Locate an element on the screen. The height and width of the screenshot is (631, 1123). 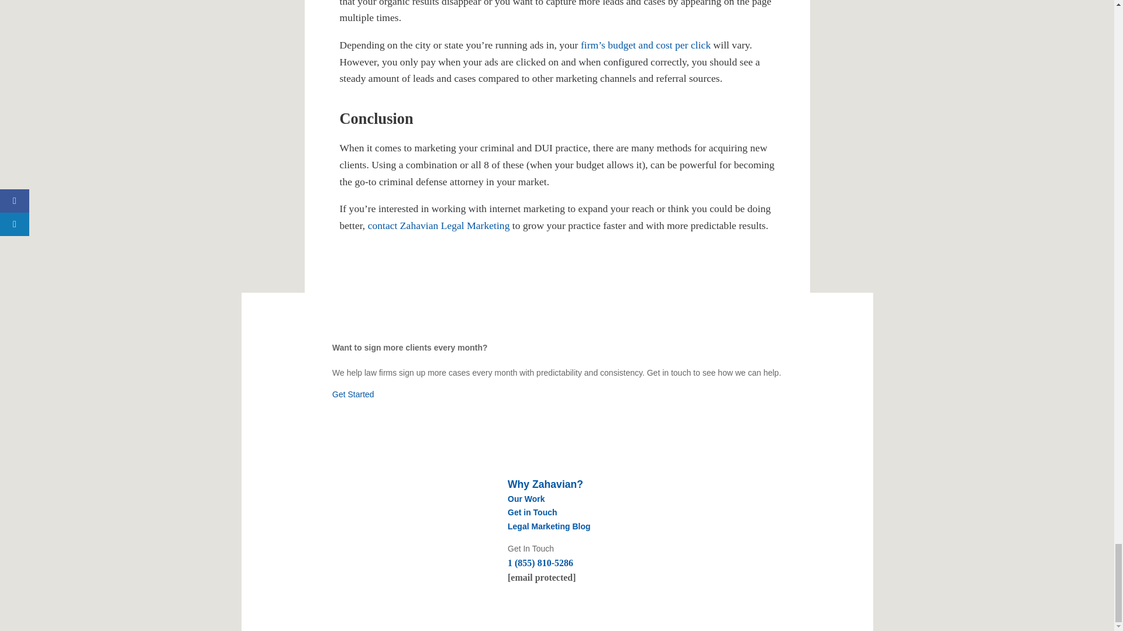
Legal Marketing Blog is located at coordinates (549, 526).